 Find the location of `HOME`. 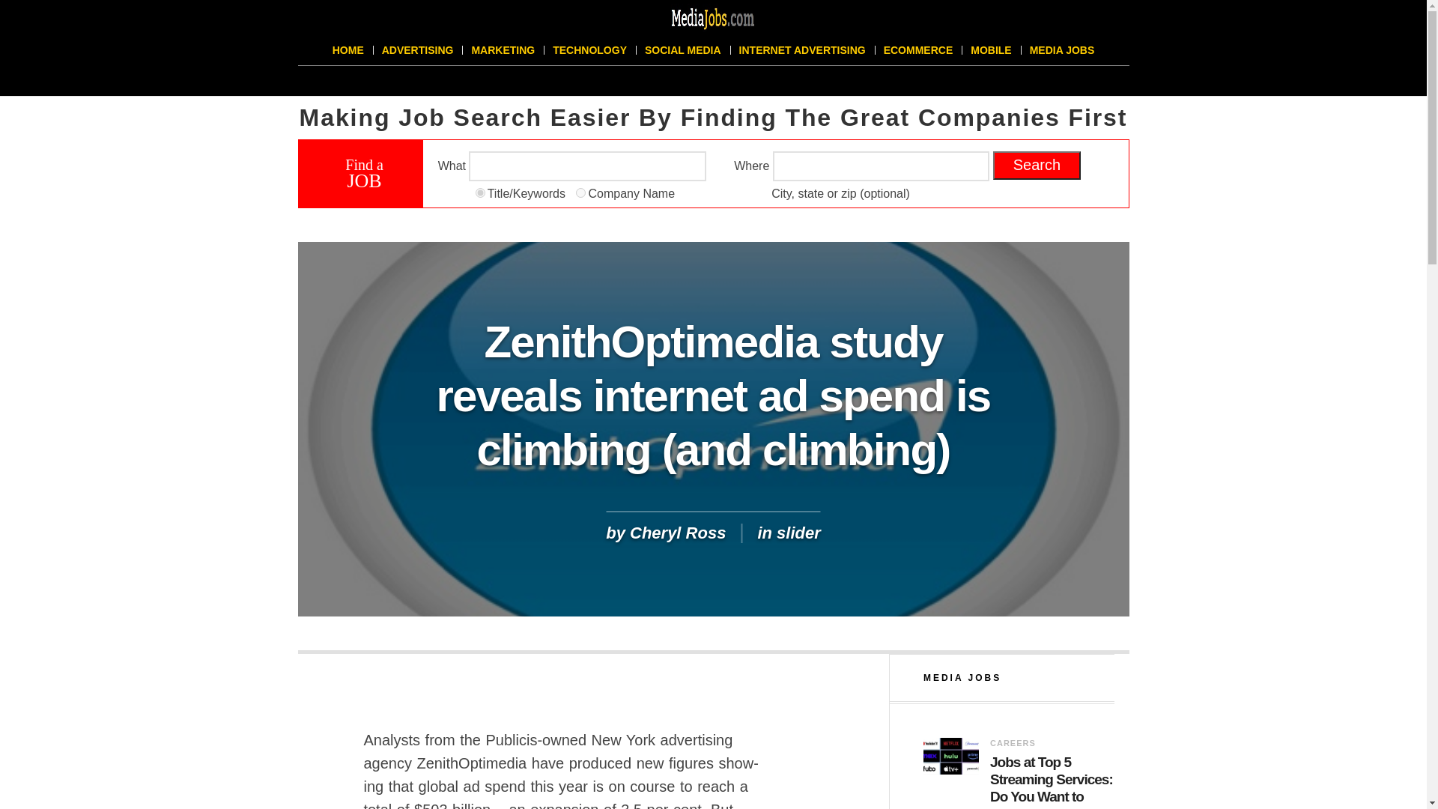

HOME is located at coordinates (348, 50).